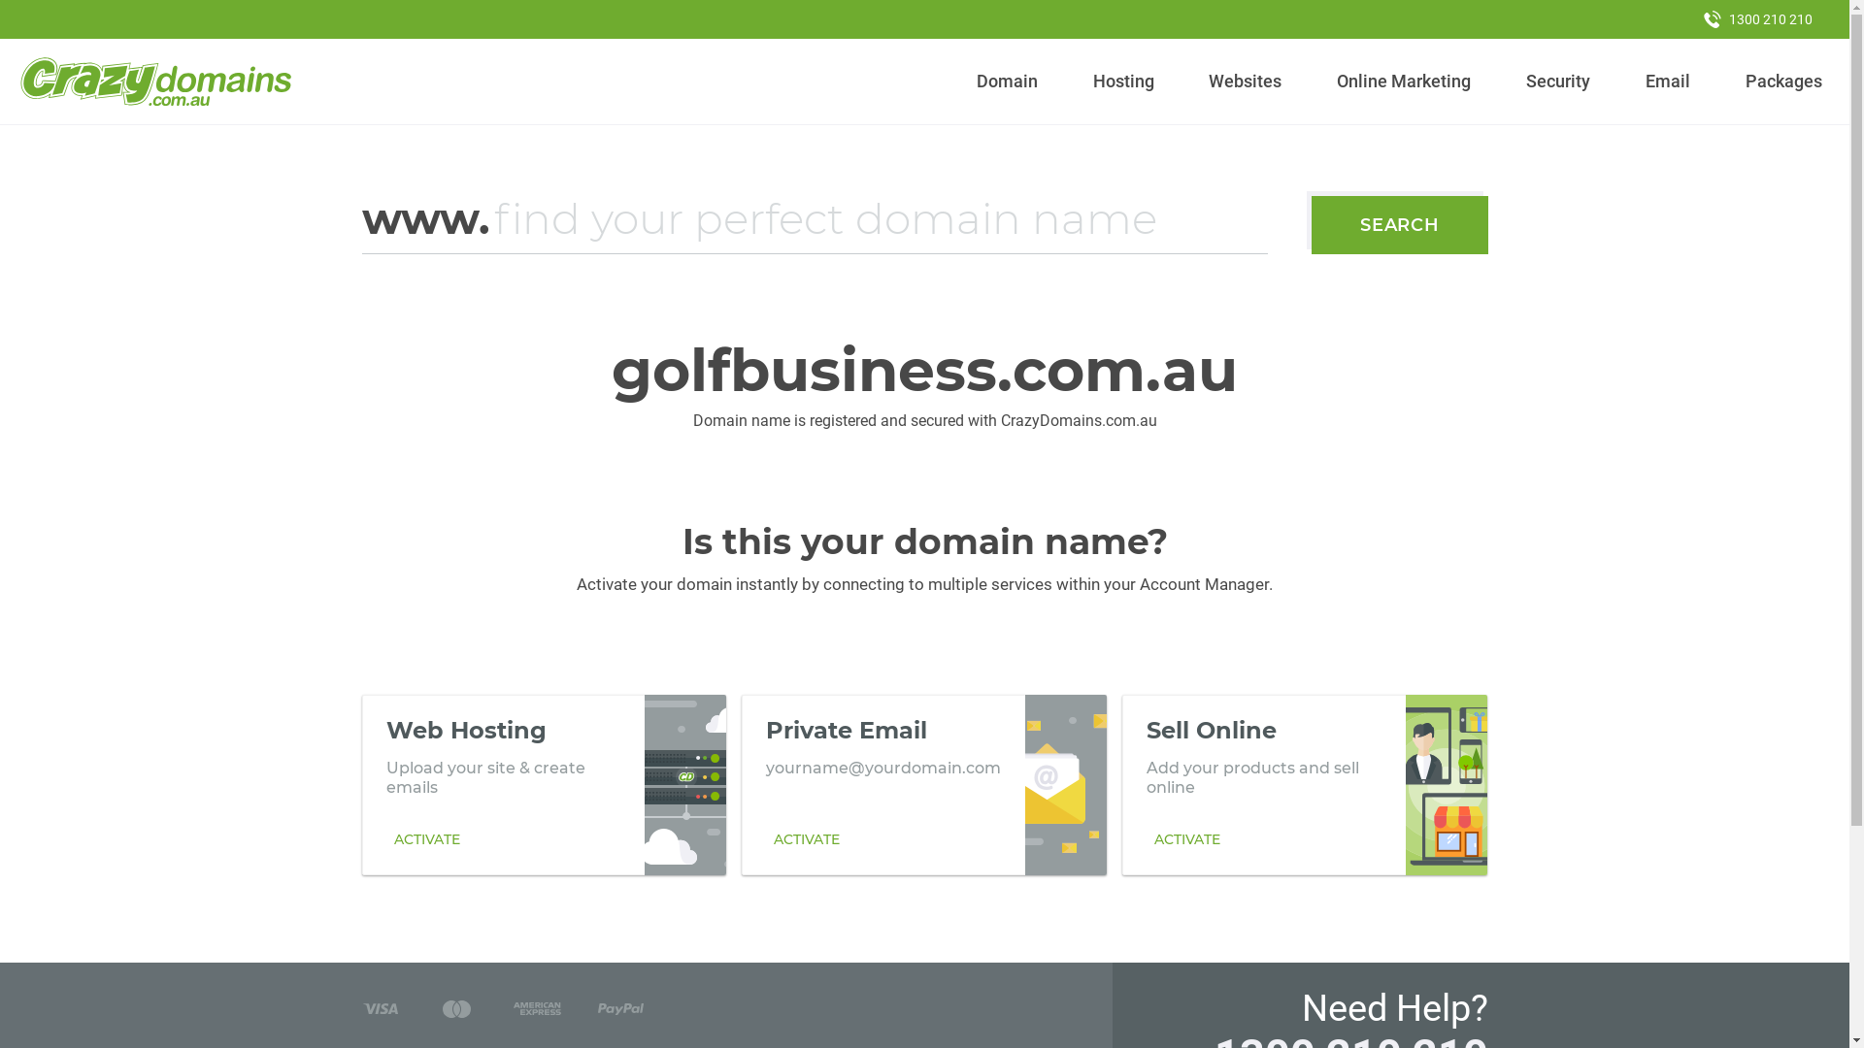  Describe the element at coordinates (1008, 82) in the screenshot. I see `Domain` at that location.